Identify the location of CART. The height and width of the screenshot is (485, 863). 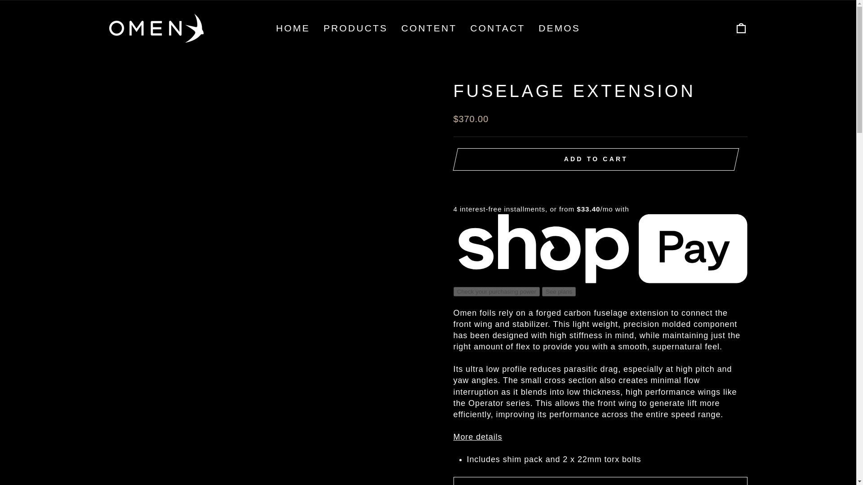
(741, 28).